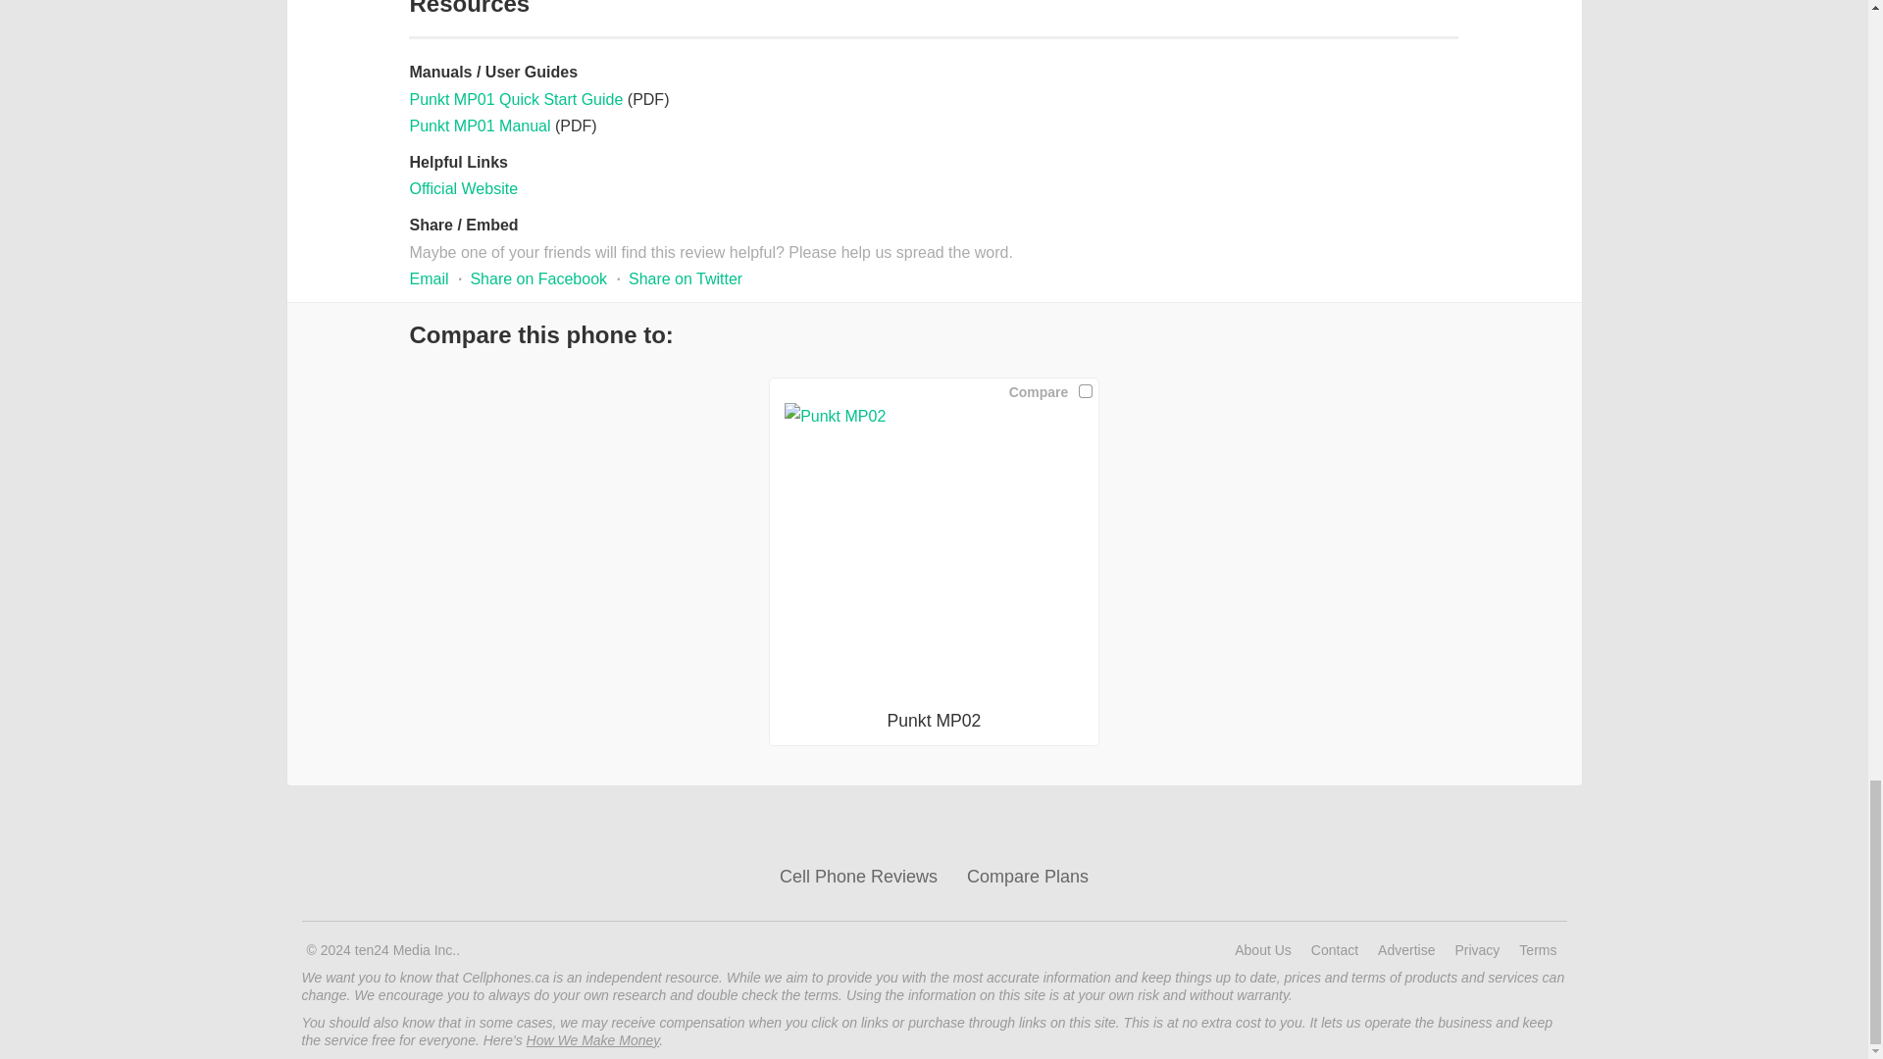  I want to click on Add to Compare, so click(1085, 390).